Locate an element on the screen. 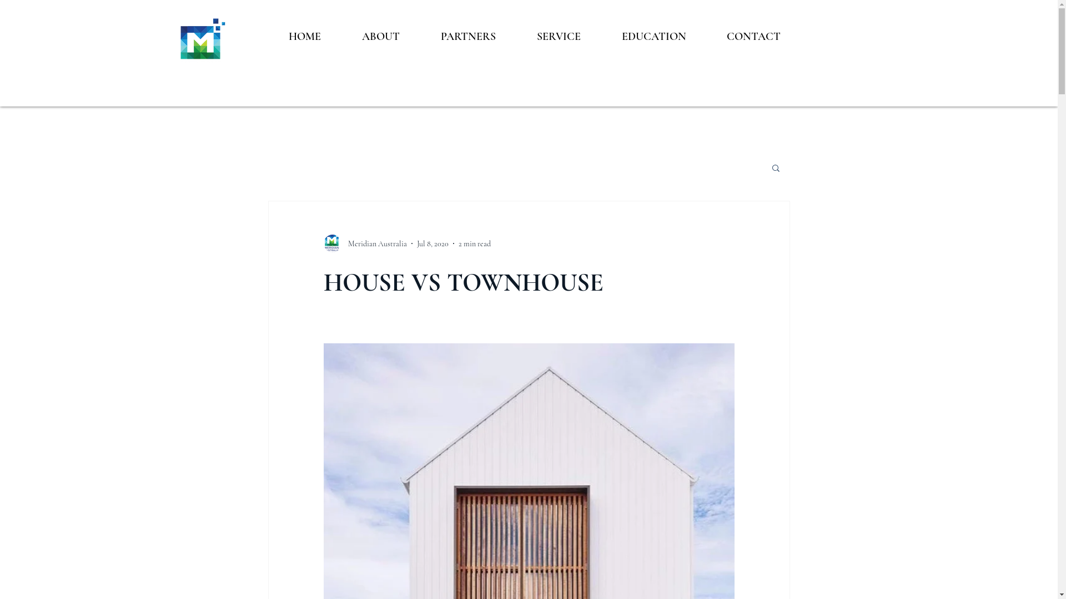  HOME is located at coordinates (304, 32).